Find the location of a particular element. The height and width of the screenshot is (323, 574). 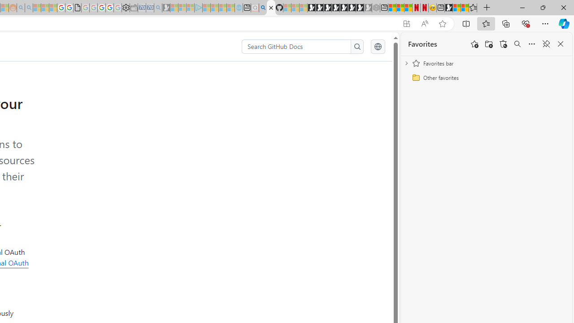

github - Search is located at coordinates (263, 8).